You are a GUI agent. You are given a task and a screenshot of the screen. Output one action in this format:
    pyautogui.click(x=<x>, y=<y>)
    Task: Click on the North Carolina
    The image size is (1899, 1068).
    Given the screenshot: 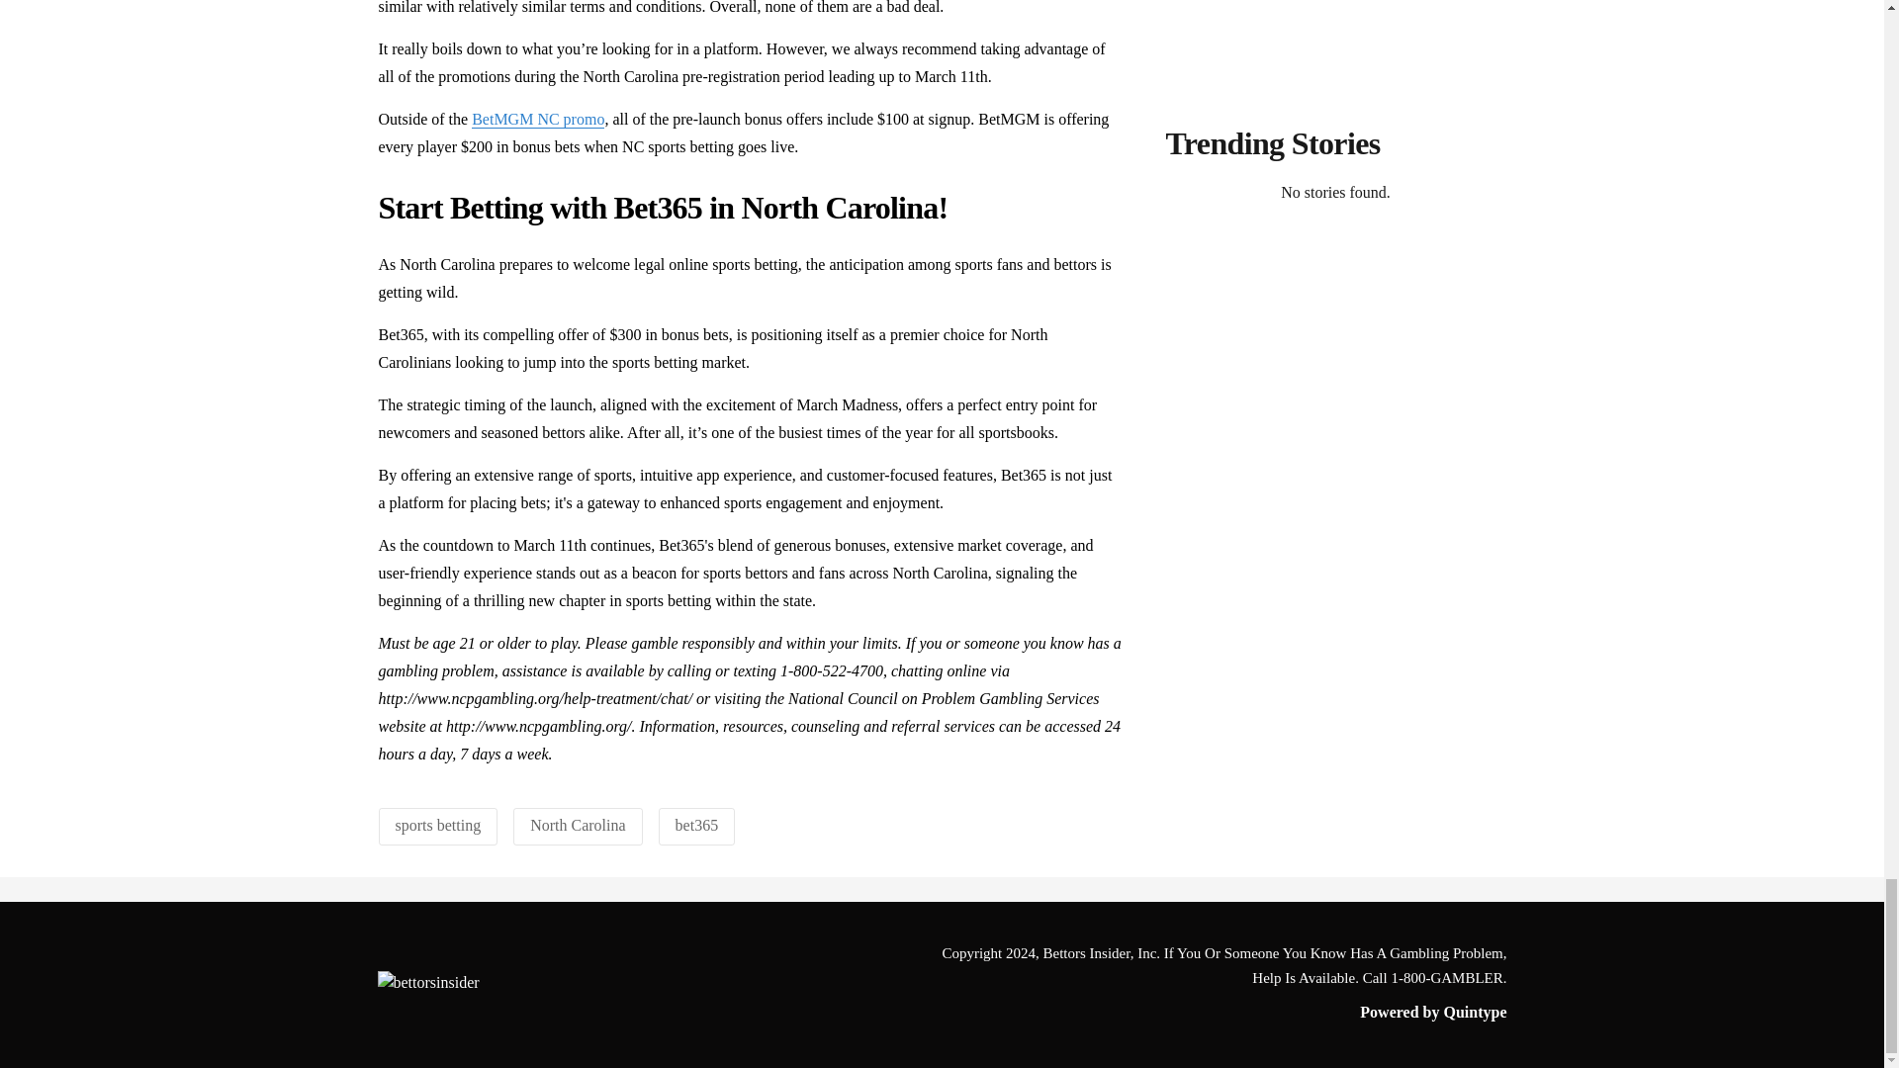 What is the action you would take?
    pyautogui.click(x=577, y=825)
    